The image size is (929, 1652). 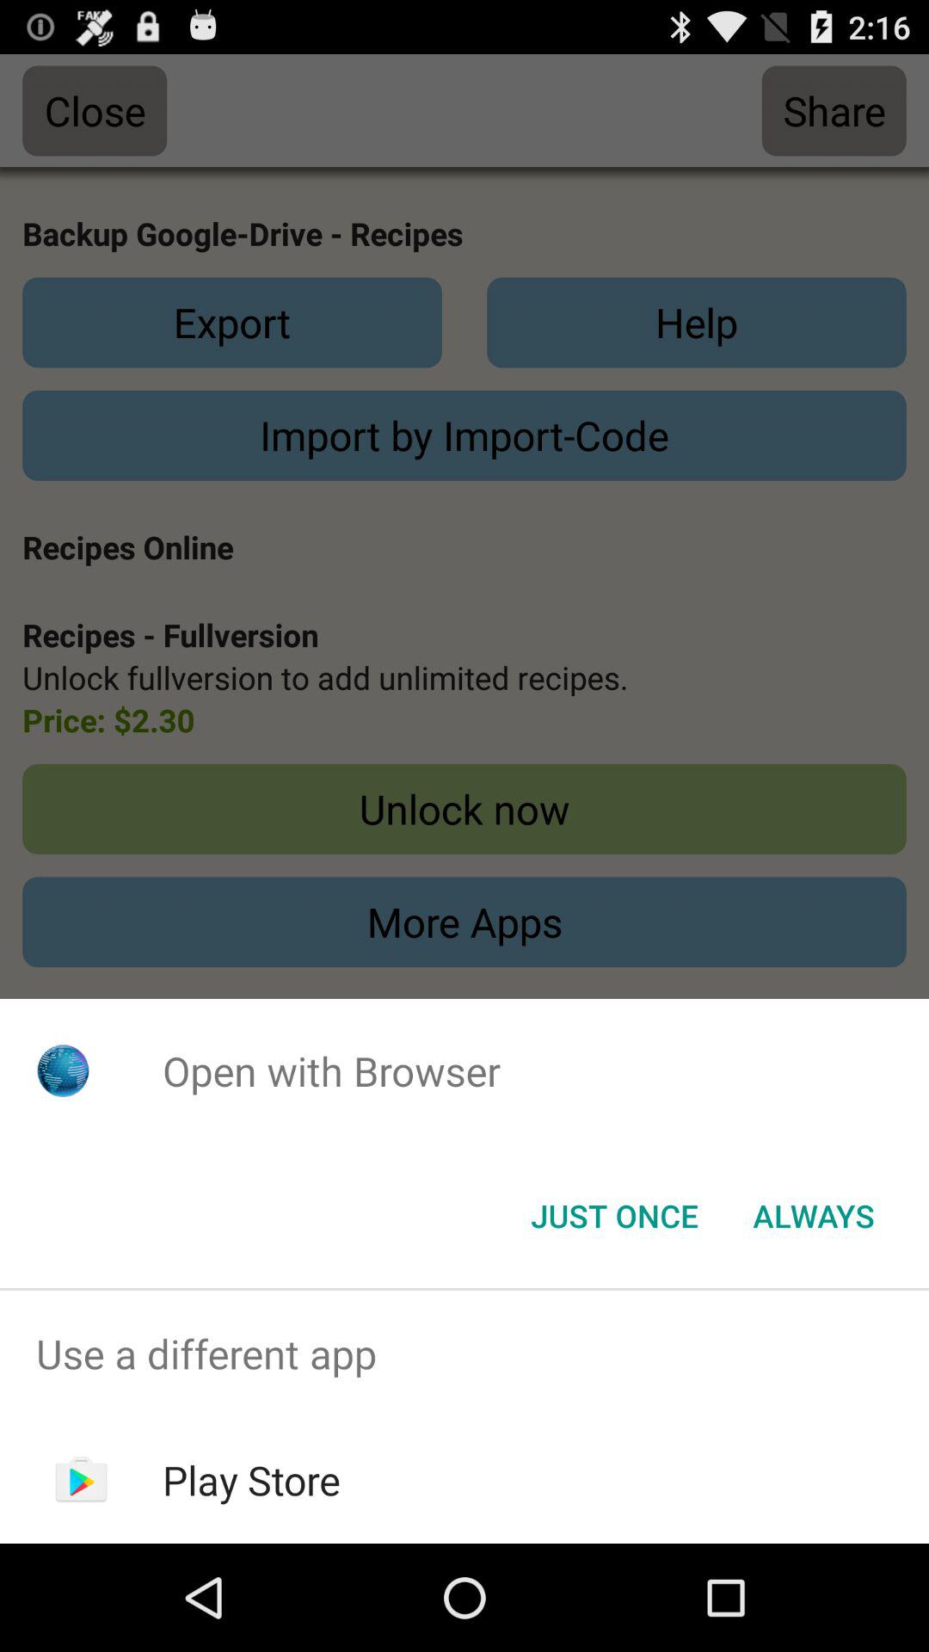 I want to click on swipe until the always, so click(x=814, y=1216).